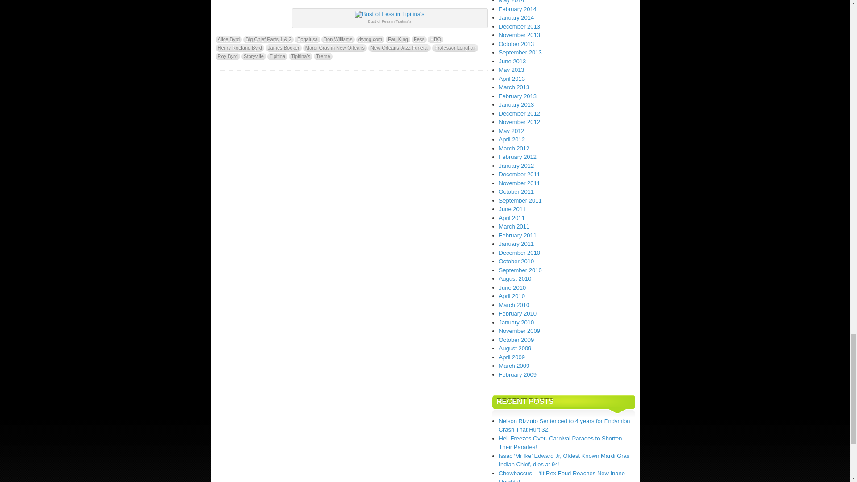 This screenshot has width=857, height=482. What do you see at coordinates (283, 48) in the screenshot?
I see `James Booker` at bounding box center [283, 48].